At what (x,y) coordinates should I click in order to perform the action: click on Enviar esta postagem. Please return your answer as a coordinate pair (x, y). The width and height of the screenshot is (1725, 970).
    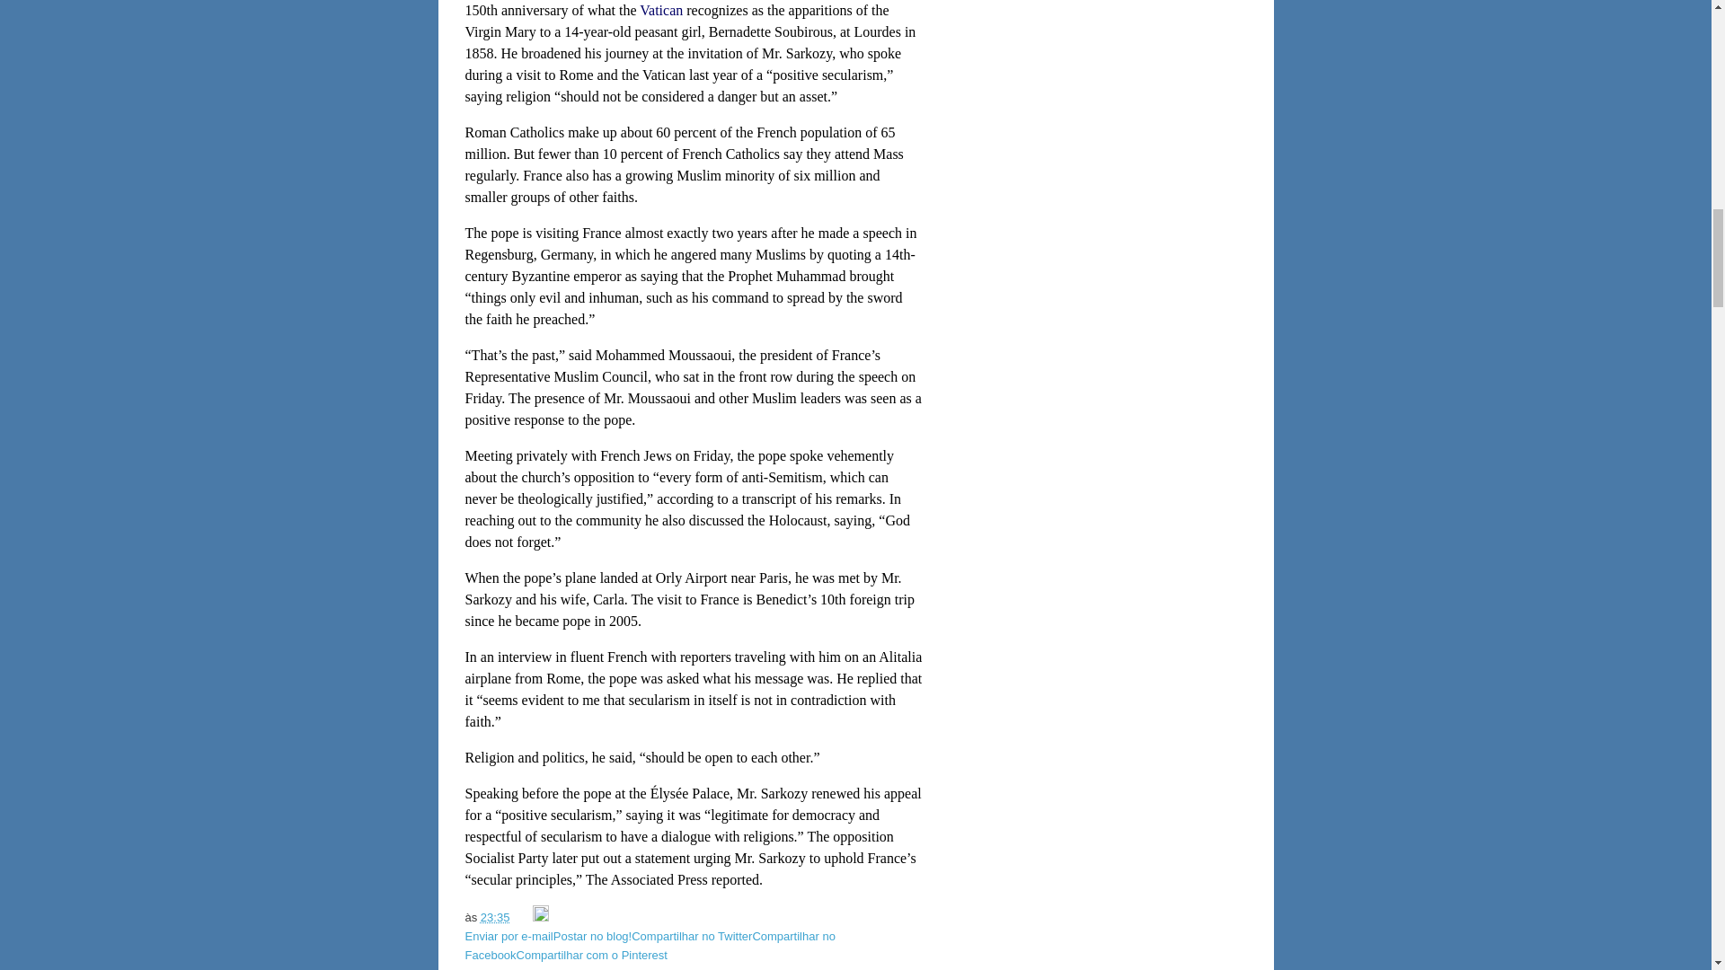
    Looking at the image, I should click on (523, 918).